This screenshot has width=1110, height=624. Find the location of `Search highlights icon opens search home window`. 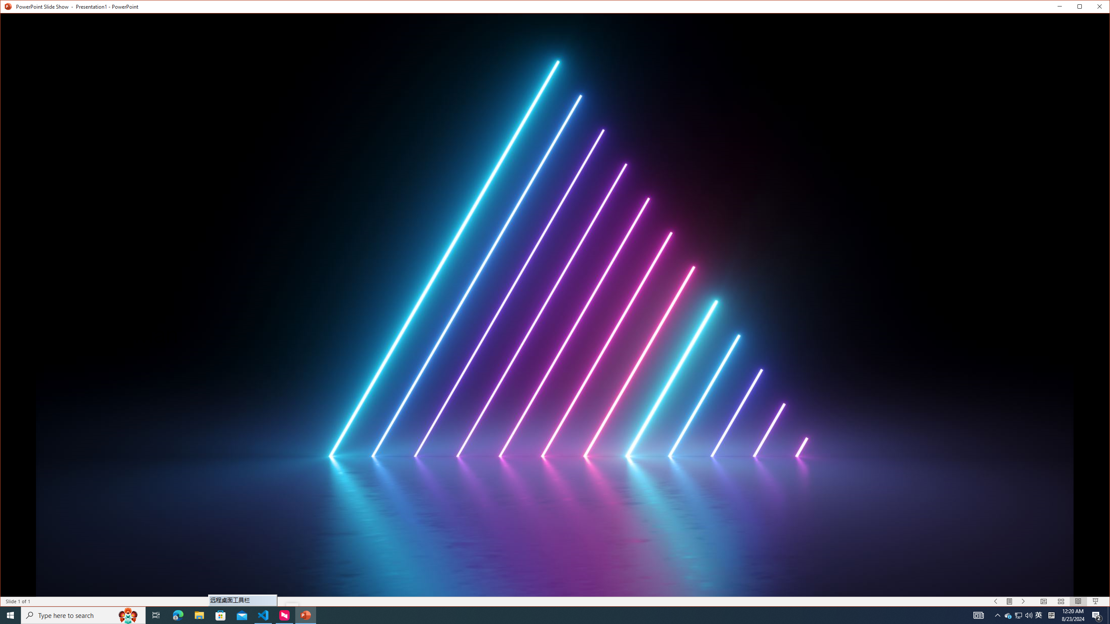

Search highlights icon opens search home window is located at coordinates (128, 615).